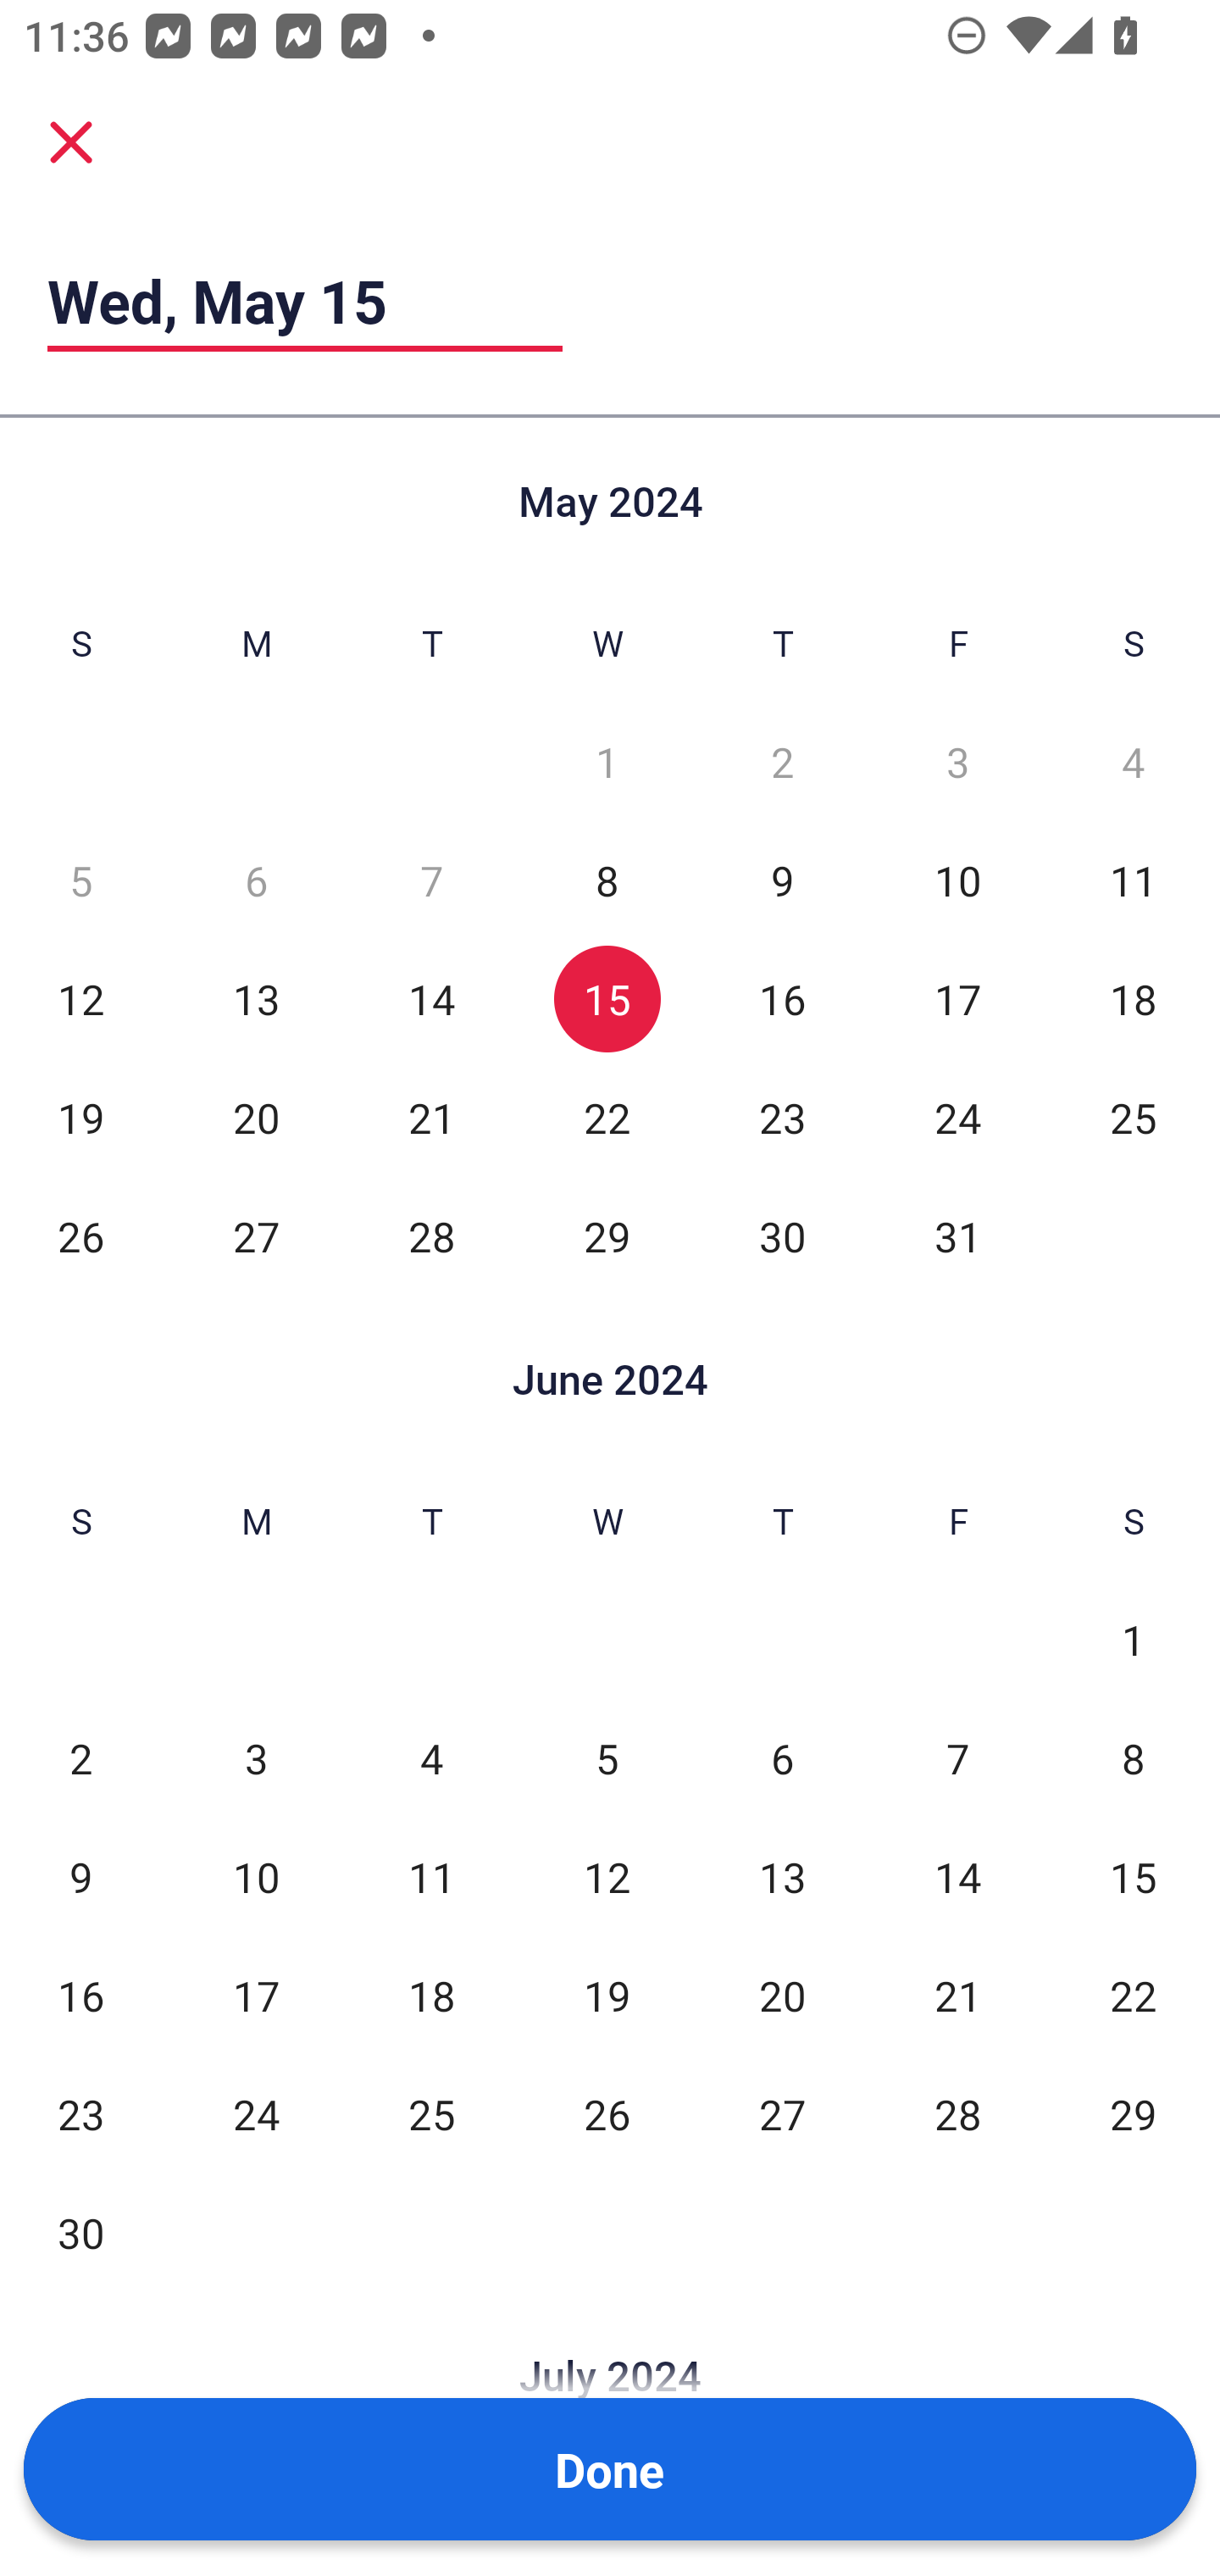 Image resolution: width=1220 pixels, height=2576 pixels. What do you see at coordinates (305, 300) in the screenshot?
I see `Wed, May 15` at bounding box center [305, 300].